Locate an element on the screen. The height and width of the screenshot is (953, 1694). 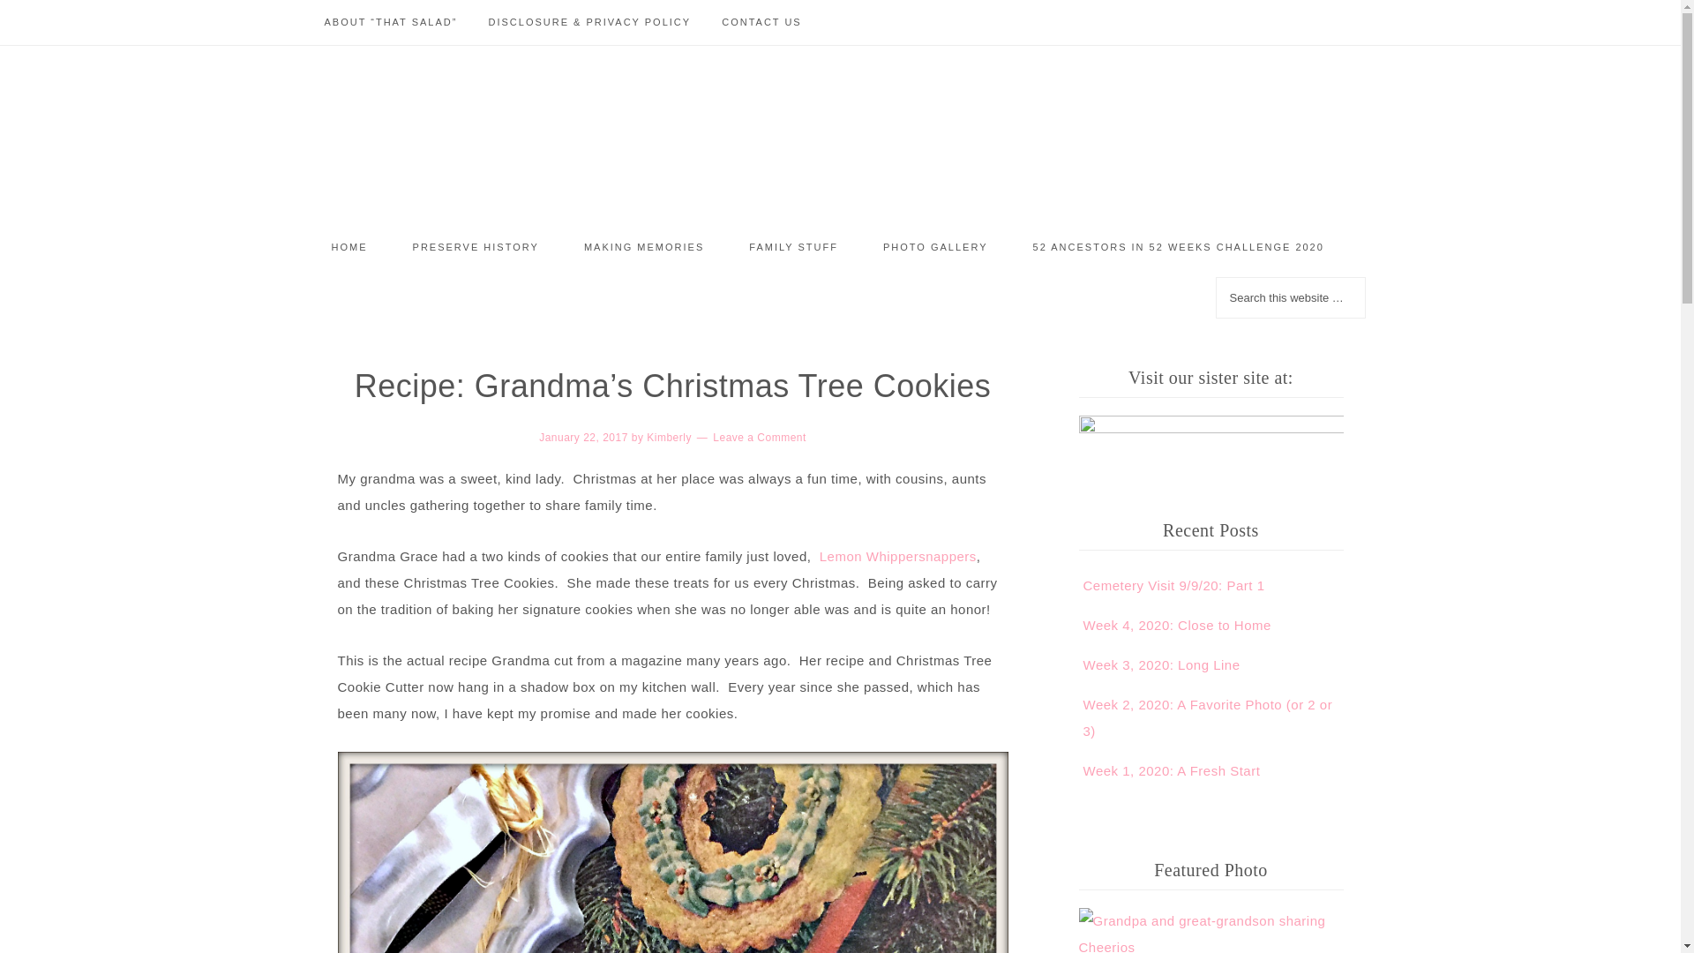
52 ANCESTORS IN 52 WEEKS CHALLENGE 2020 is located at coordinates (1179, 247).